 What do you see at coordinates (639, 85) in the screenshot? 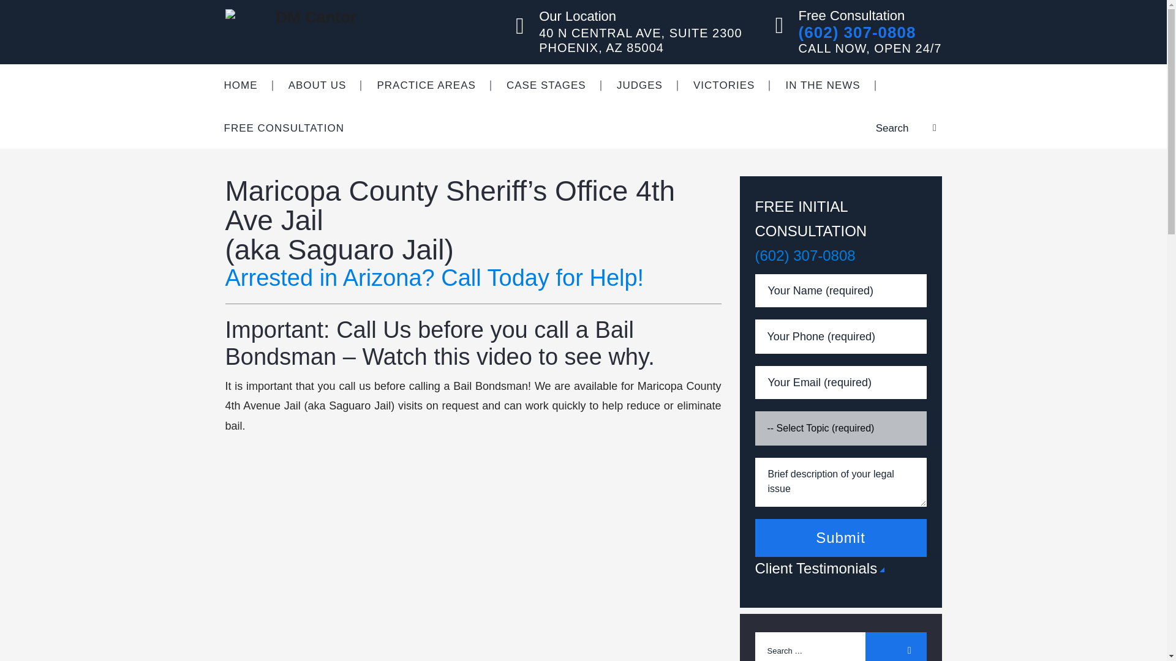
I see `JUDGES` at bounding box center [639, 85].